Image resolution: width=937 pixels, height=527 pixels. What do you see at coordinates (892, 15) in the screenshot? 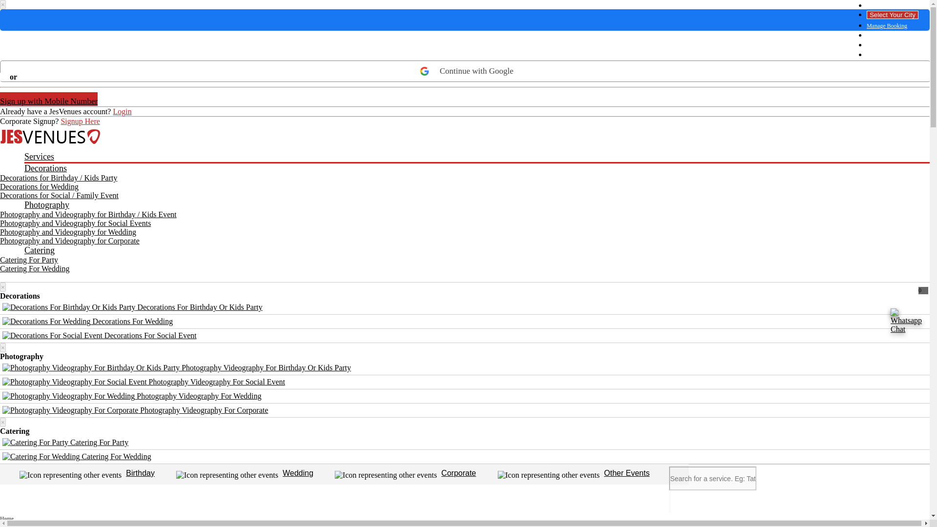
I see `Select Your City` at bounding box center [892, 15].